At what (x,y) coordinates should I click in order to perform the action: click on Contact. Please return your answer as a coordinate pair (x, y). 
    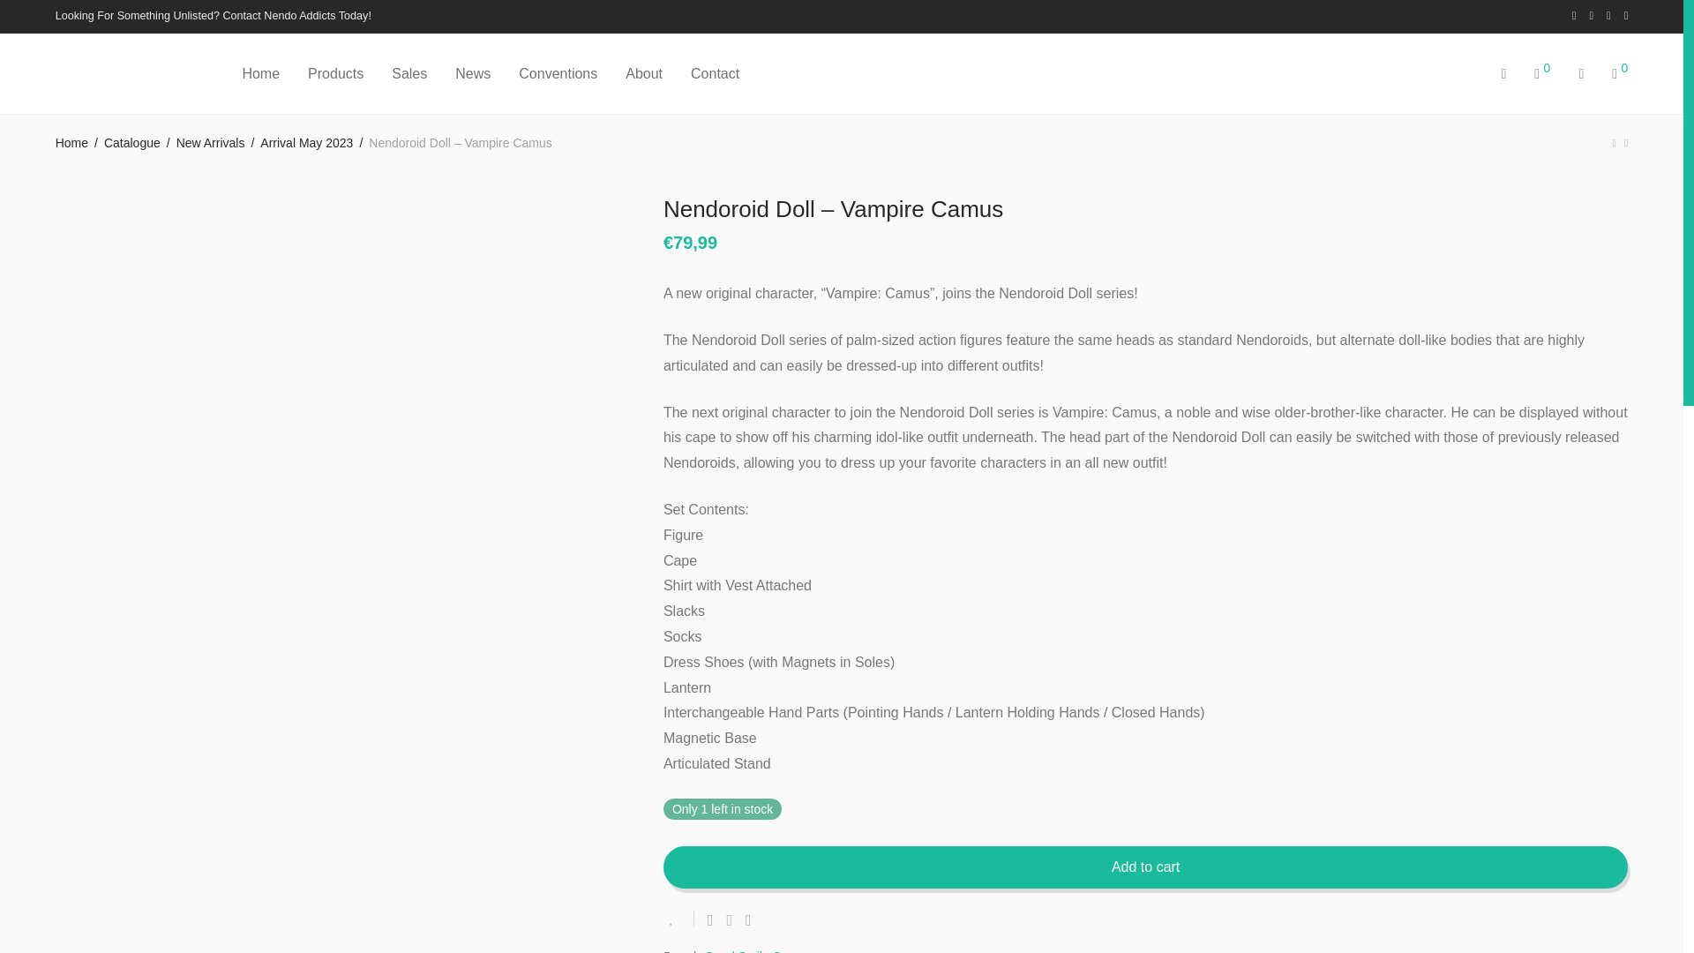
    Looking at the image, I should click on (708, 74).